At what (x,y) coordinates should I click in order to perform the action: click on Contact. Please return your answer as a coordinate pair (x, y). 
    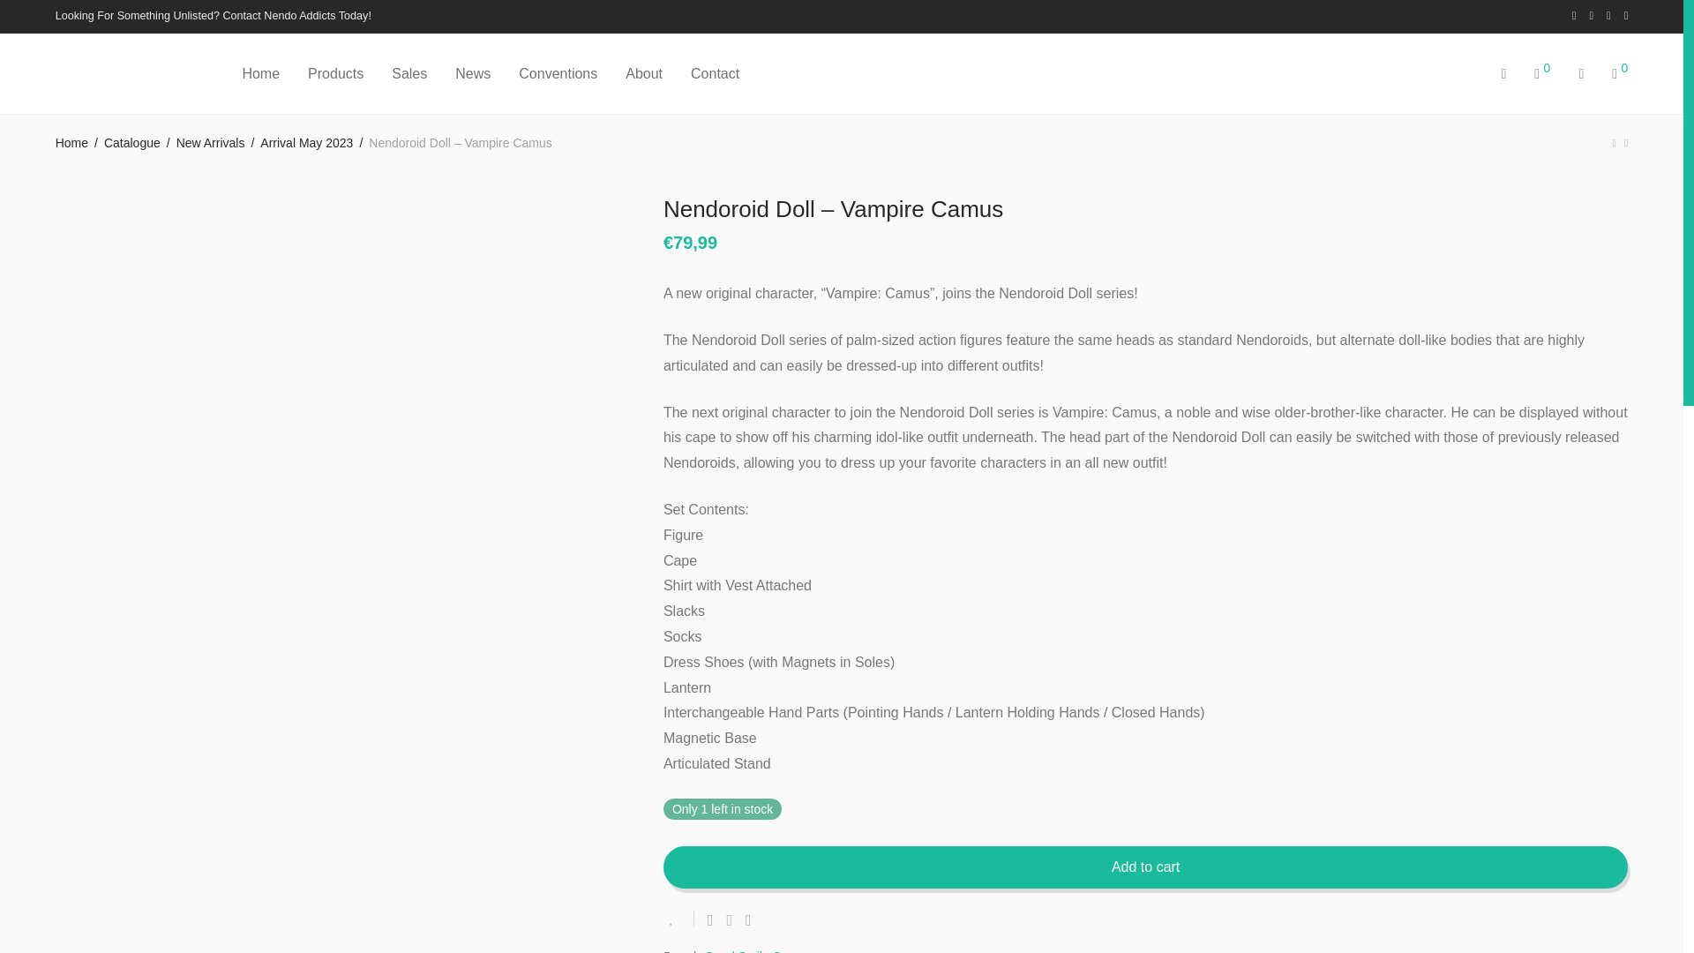
    Looking at the image, I should click on (708, 74).